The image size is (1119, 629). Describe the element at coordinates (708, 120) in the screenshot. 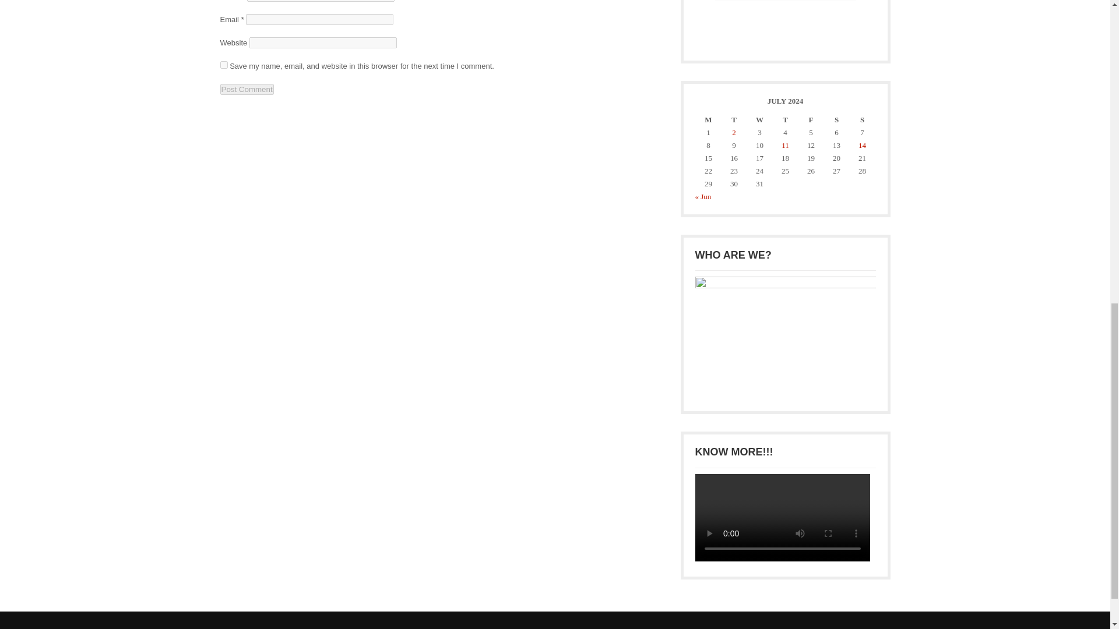

I see `Monday` at that location.